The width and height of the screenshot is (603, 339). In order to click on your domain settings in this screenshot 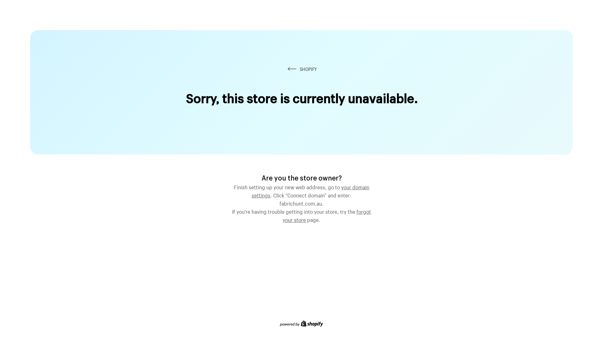, I will do `click(310, 191)`.